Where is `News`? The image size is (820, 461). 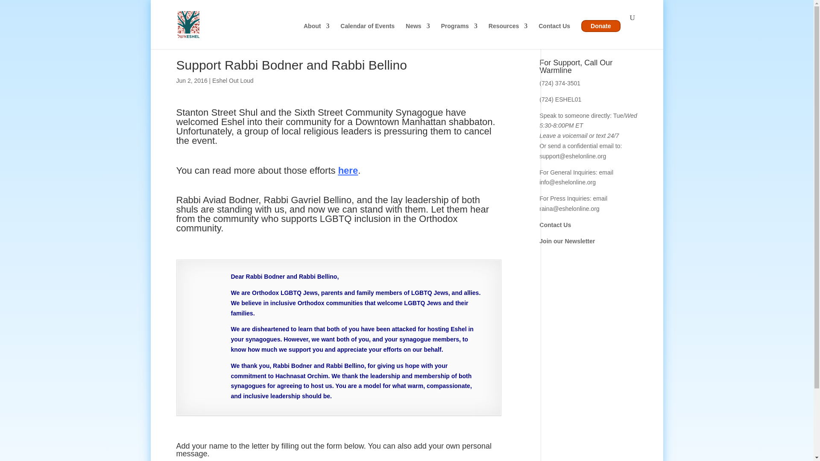 News is located at coordinates (418, 33).